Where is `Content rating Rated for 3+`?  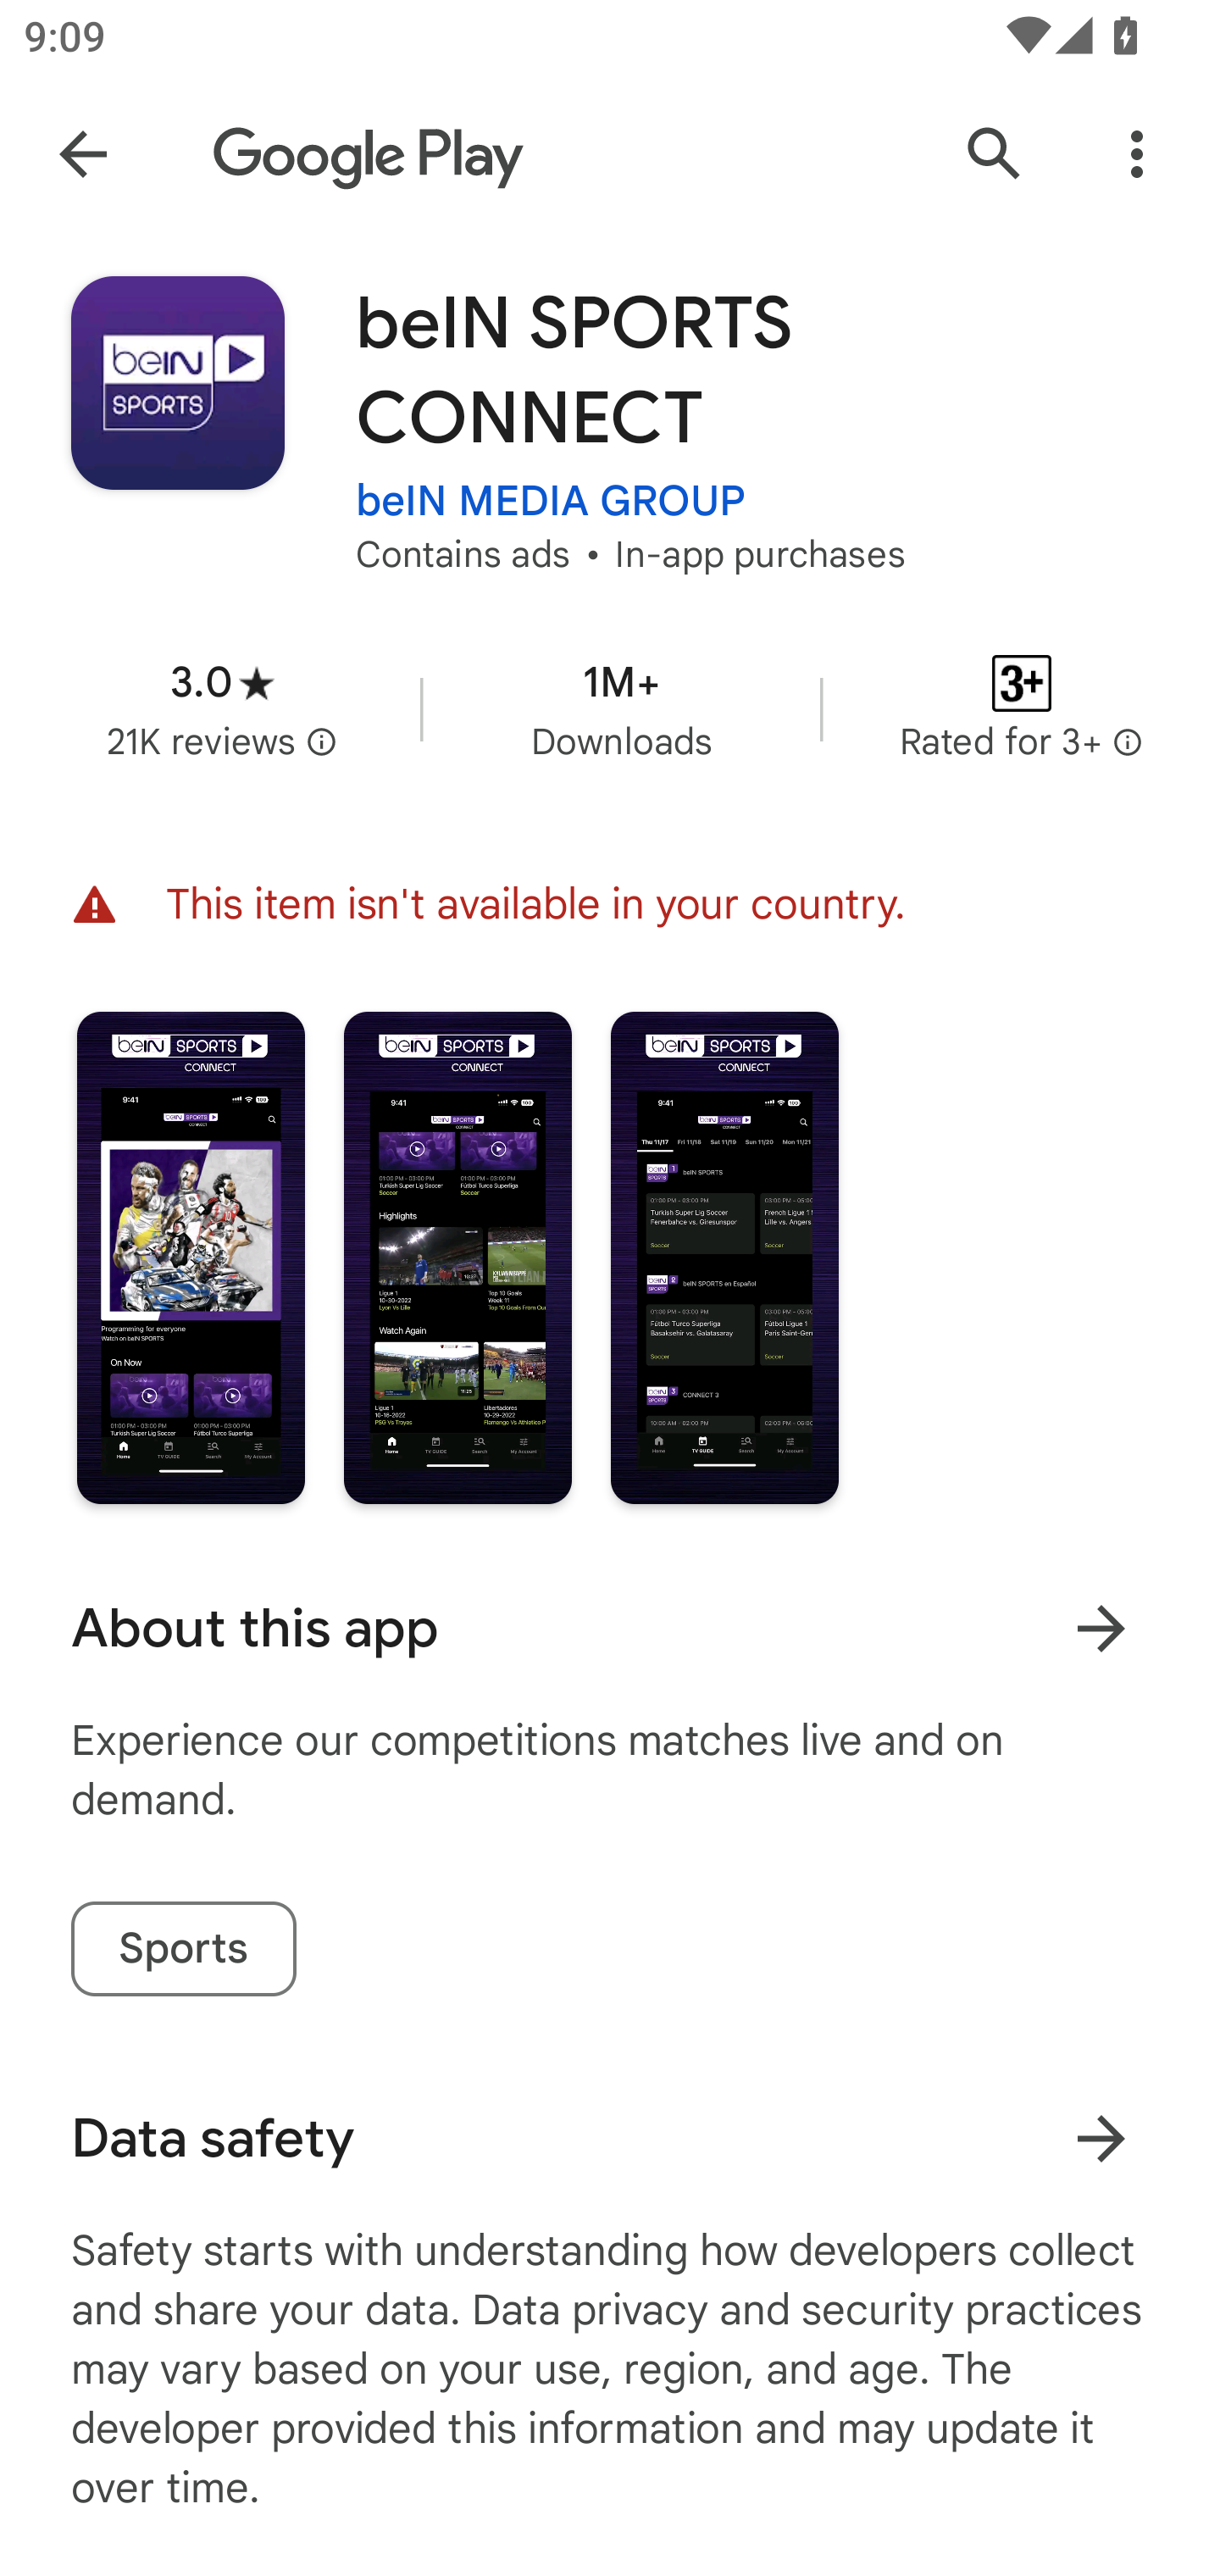
Content rating Rated for 3+ is located at coordinates (1022, 708).